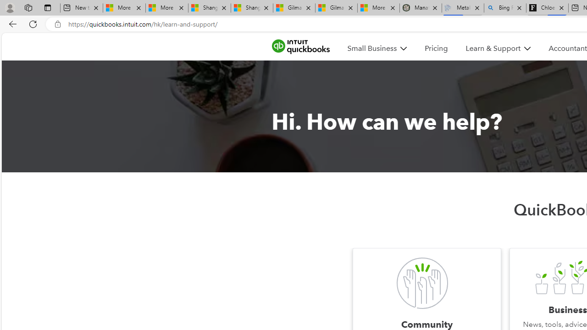  What do you see at coordinates (436, 48) in the screenshot?
I see `Pricing` at bounding box center [436, 48].